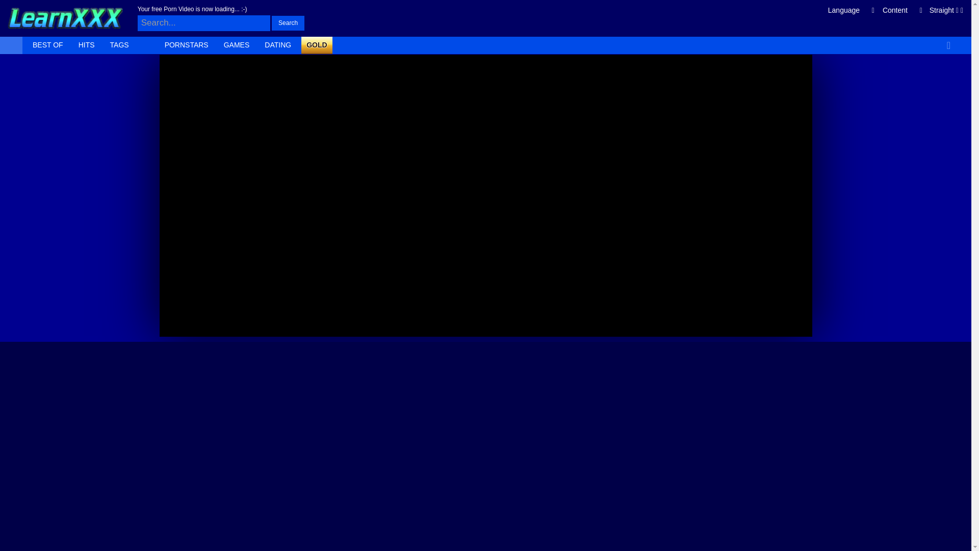  I want to click on ALL SEX VIDEOS, so click(11, 45).